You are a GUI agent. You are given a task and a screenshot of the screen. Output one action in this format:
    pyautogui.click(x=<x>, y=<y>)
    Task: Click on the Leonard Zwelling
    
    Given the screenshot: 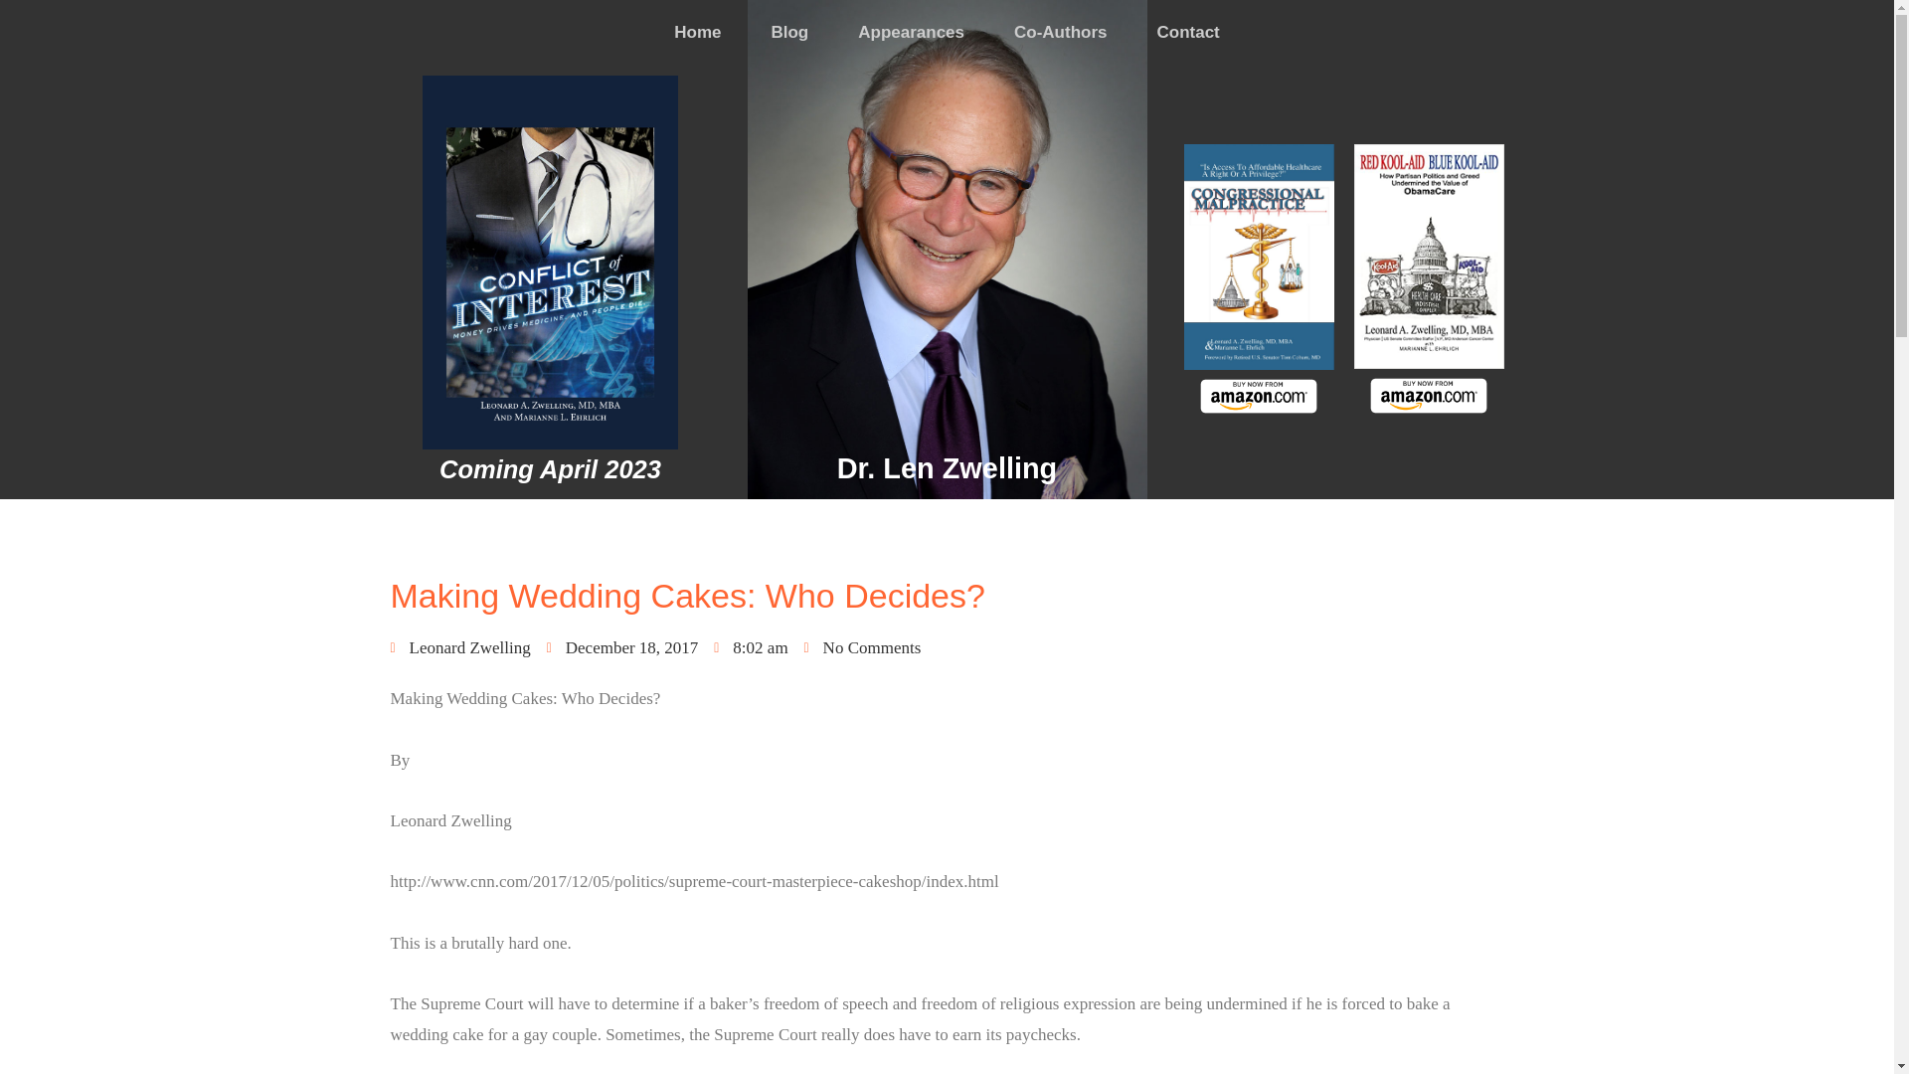 What is the action you would take?
    pyautogui.click(x=459, y=648)
    